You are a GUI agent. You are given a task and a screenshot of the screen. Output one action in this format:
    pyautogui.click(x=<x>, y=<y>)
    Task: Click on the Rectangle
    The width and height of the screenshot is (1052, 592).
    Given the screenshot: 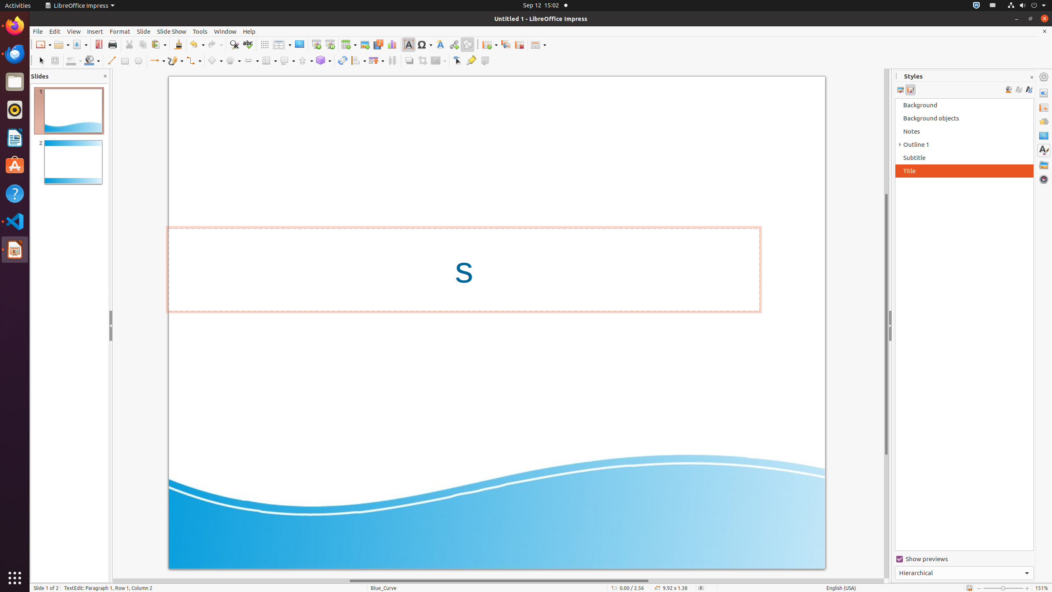 What is the action you would take?
    pyautogui.click(x=125, y=61)
    